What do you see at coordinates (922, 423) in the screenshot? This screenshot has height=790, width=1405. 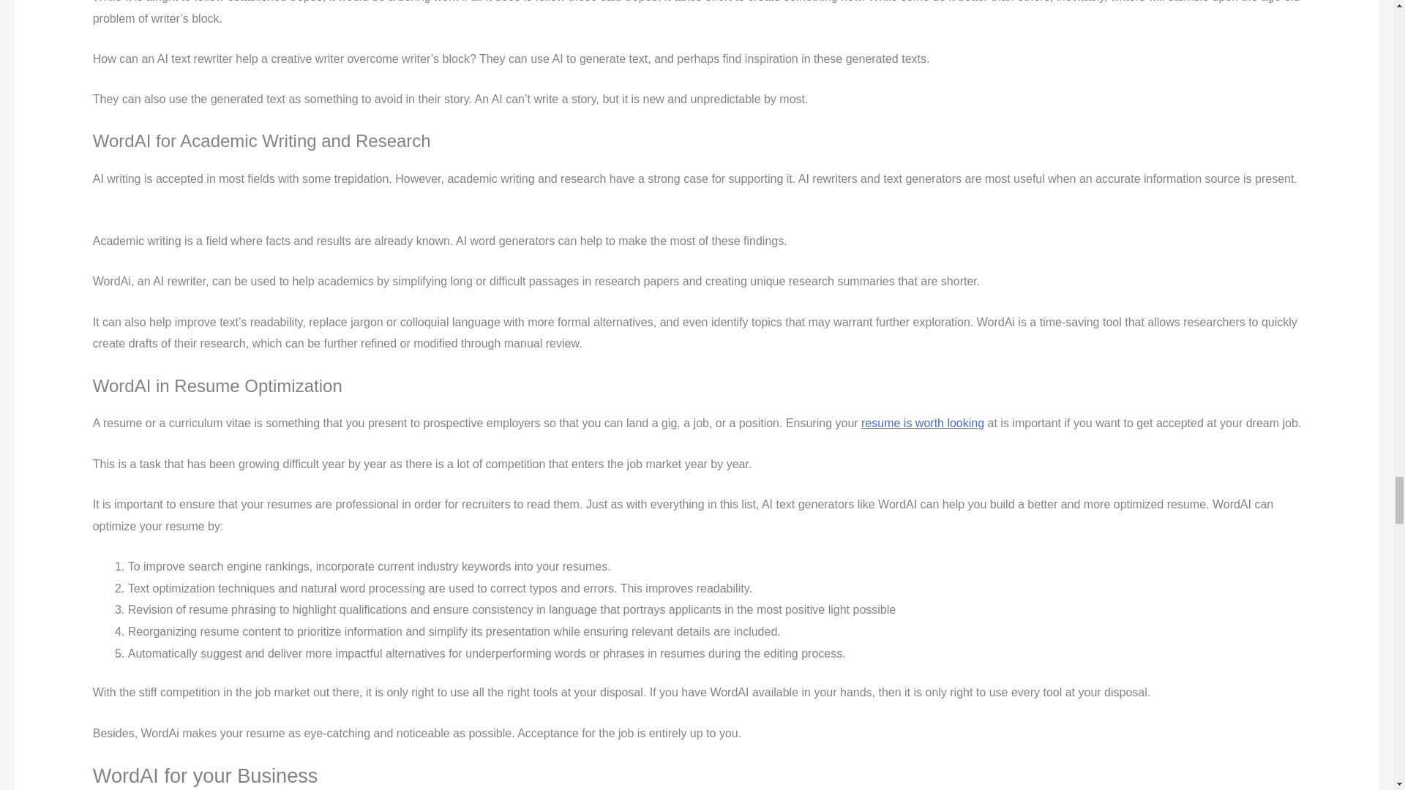 I see `resume is worth looking` at bounding box center [922, 423].